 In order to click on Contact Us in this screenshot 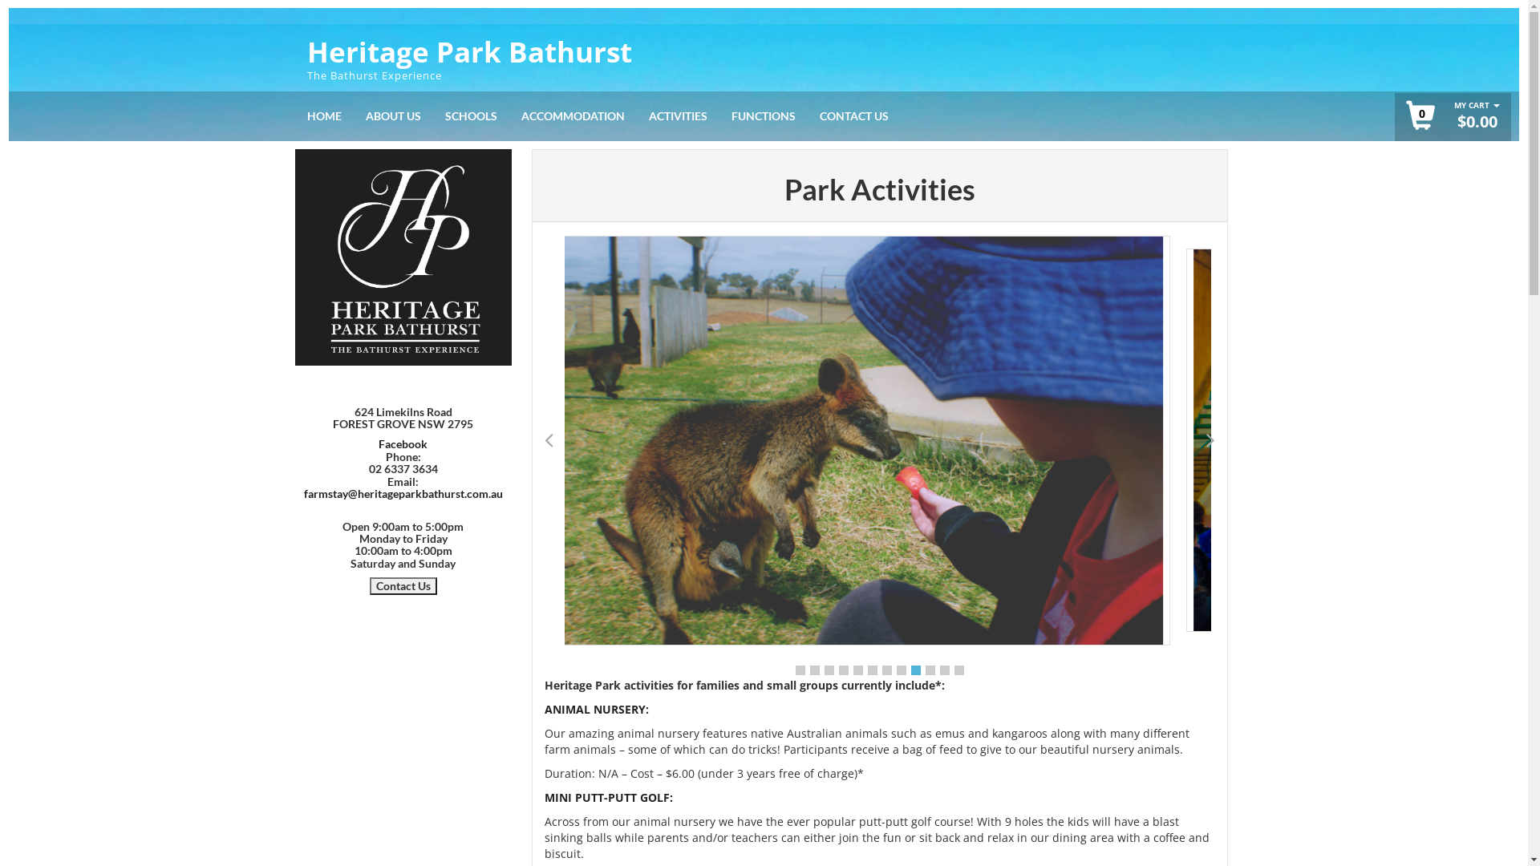, I will do `click(403, 585)`.